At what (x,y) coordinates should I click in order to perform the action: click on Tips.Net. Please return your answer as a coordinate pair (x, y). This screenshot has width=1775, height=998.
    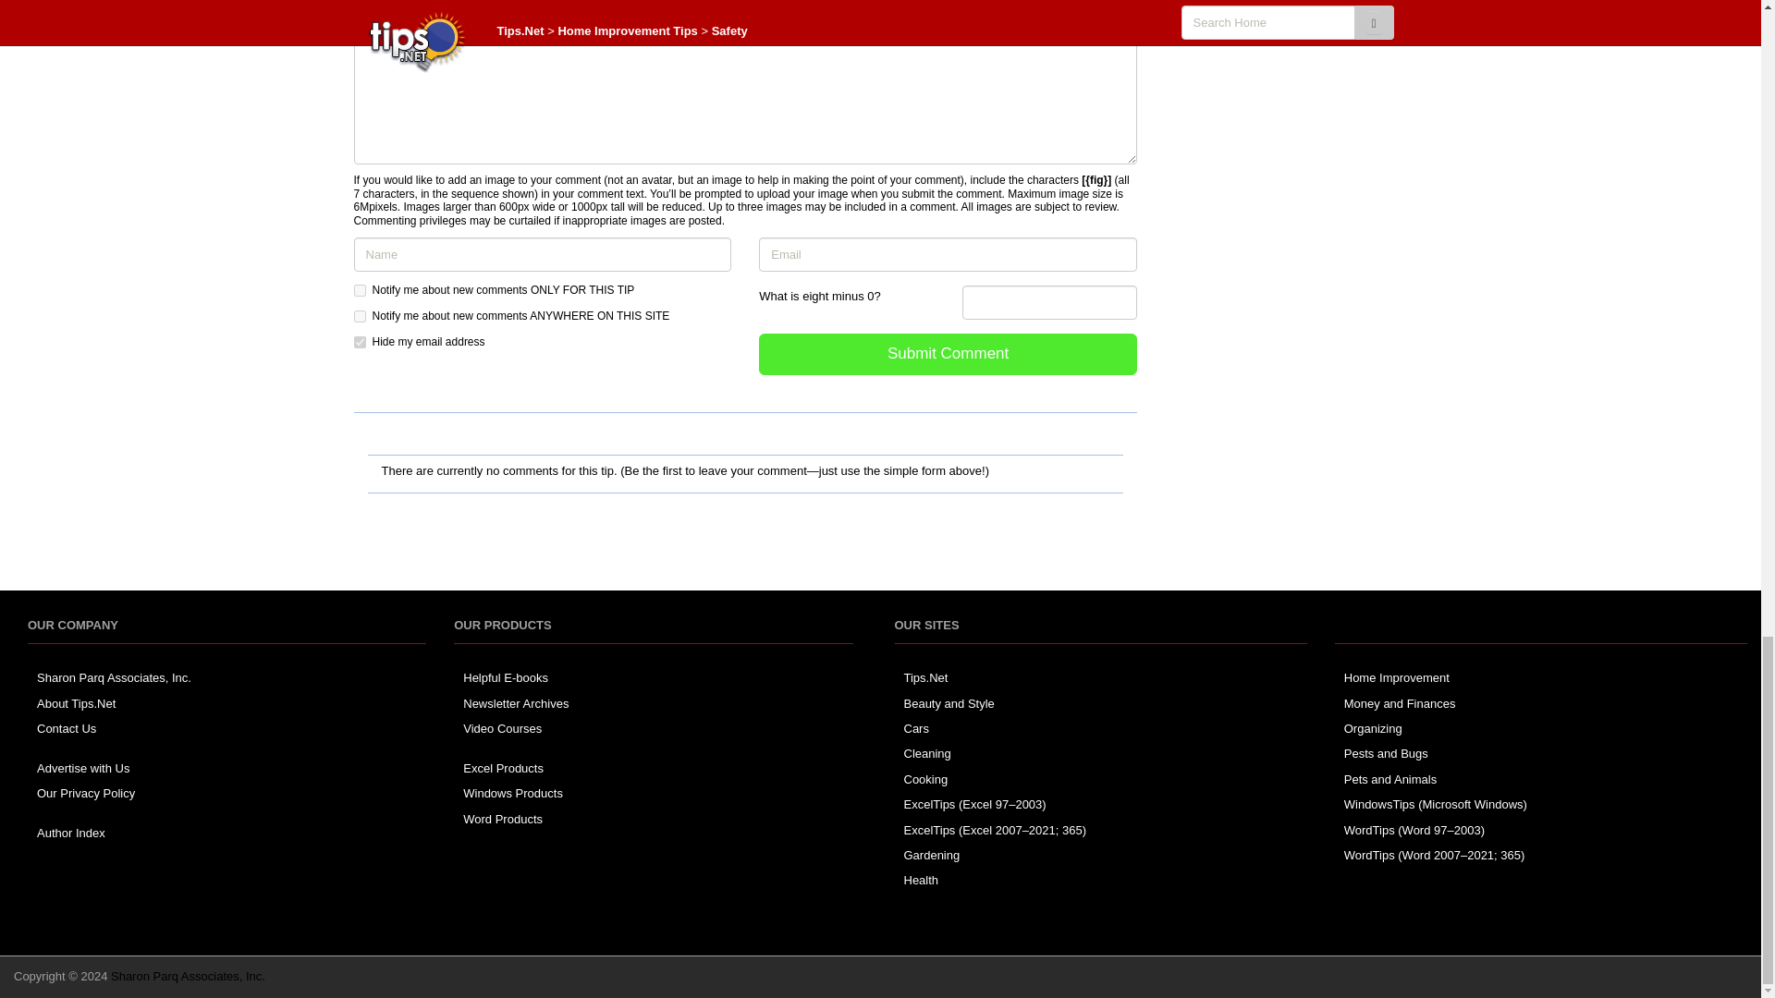
    Looking at the image, I should click on (925, 676).